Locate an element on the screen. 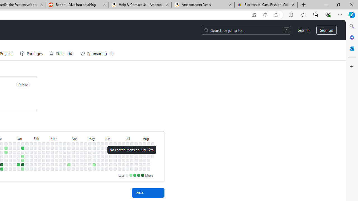 The height and width of the screenshot is (201, 358). May is located at coordinates (96, 138).